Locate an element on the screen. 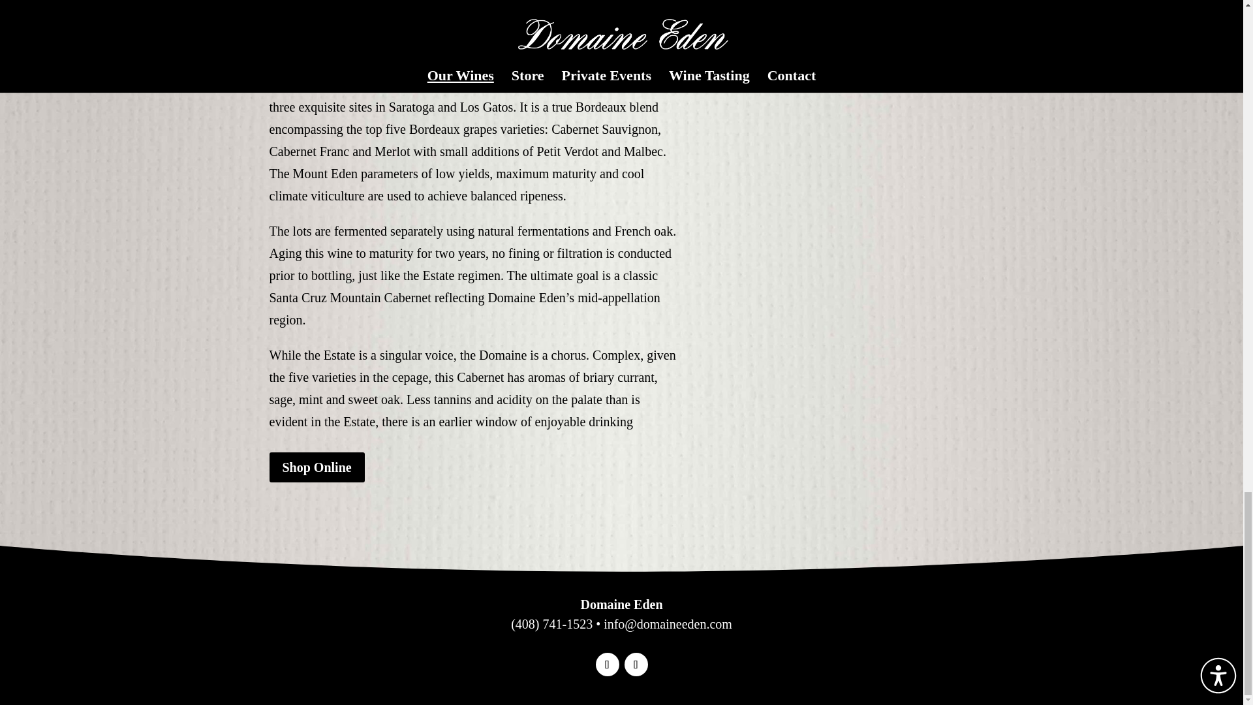 The image size is (1253, 705). Follow on Instagram is located at coordinates (607, 665).